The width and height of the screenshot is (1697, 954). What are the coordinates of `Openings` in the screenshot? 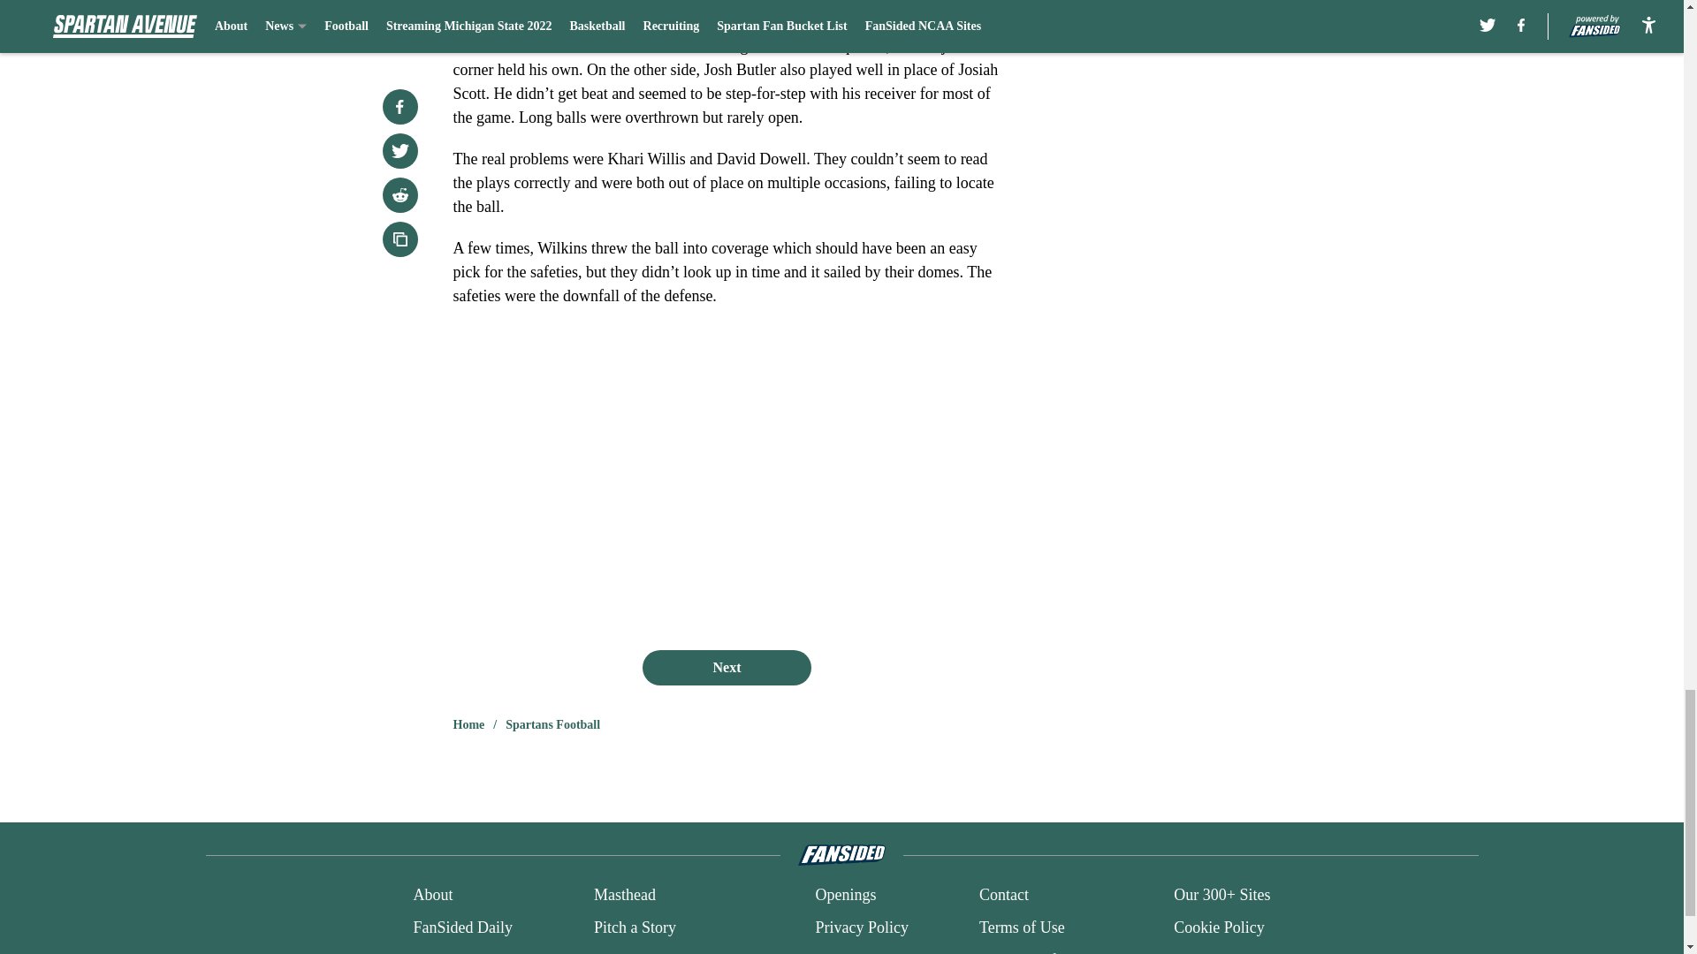 It's located at (845, 896).